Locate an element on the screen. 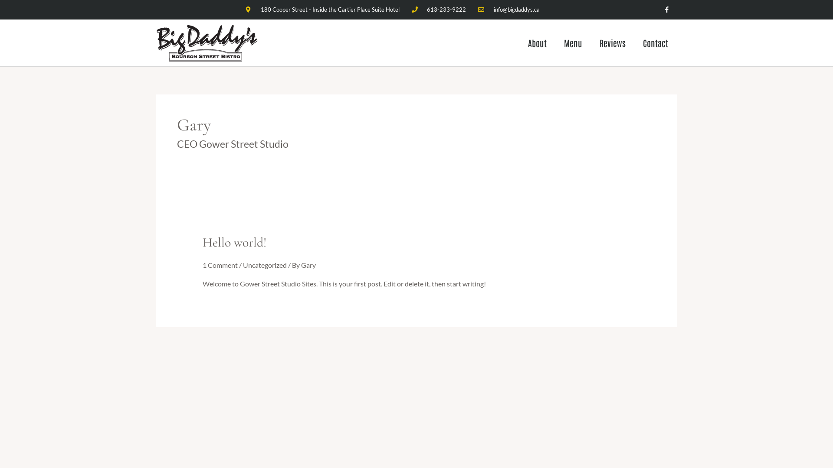 This screenshot has height=468, width=833. info@bigdaddys.ca is located at coordinates (509, 10).